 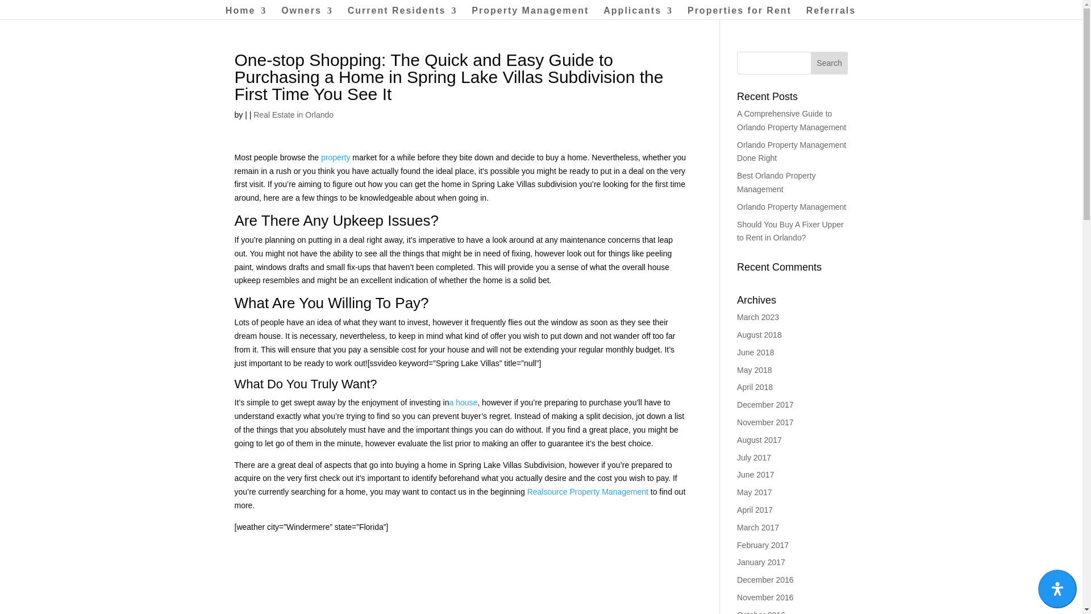 I want to click on Current Residents, so click(x=402, y=13).